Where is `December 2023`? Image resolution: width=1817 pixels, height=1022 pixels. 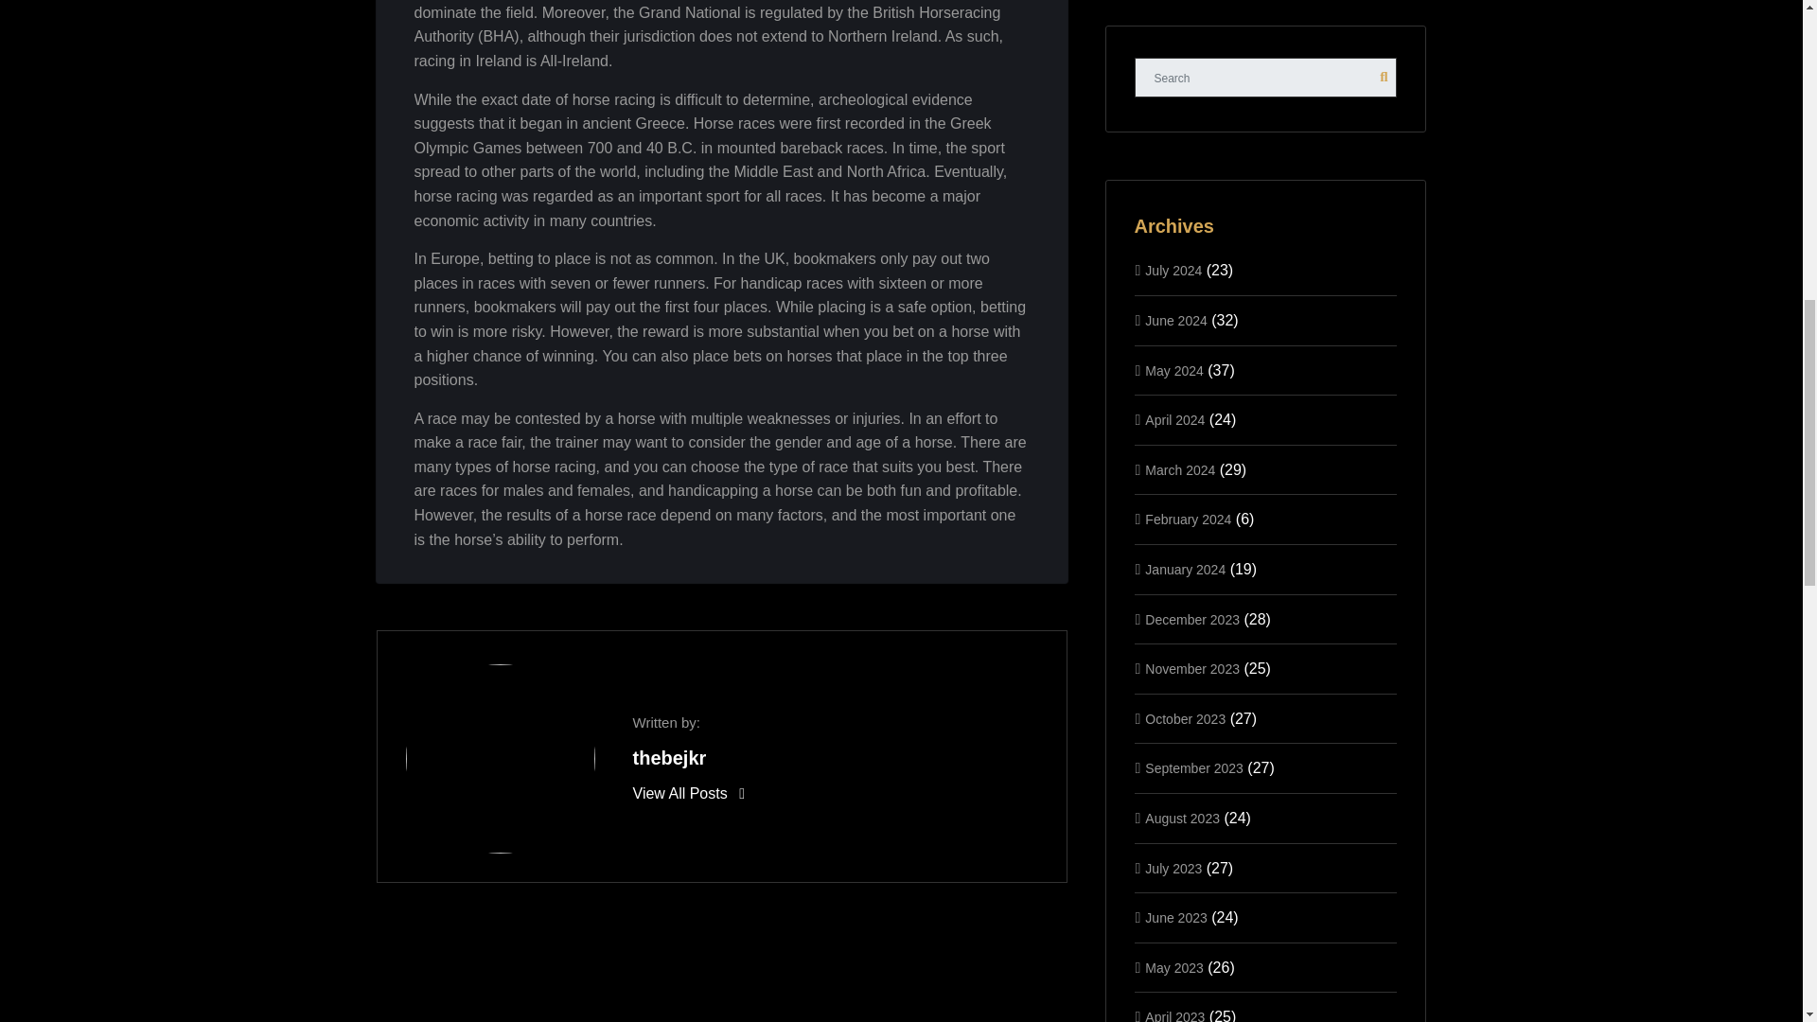 December 2023 is located at coordinates (1191, 619).